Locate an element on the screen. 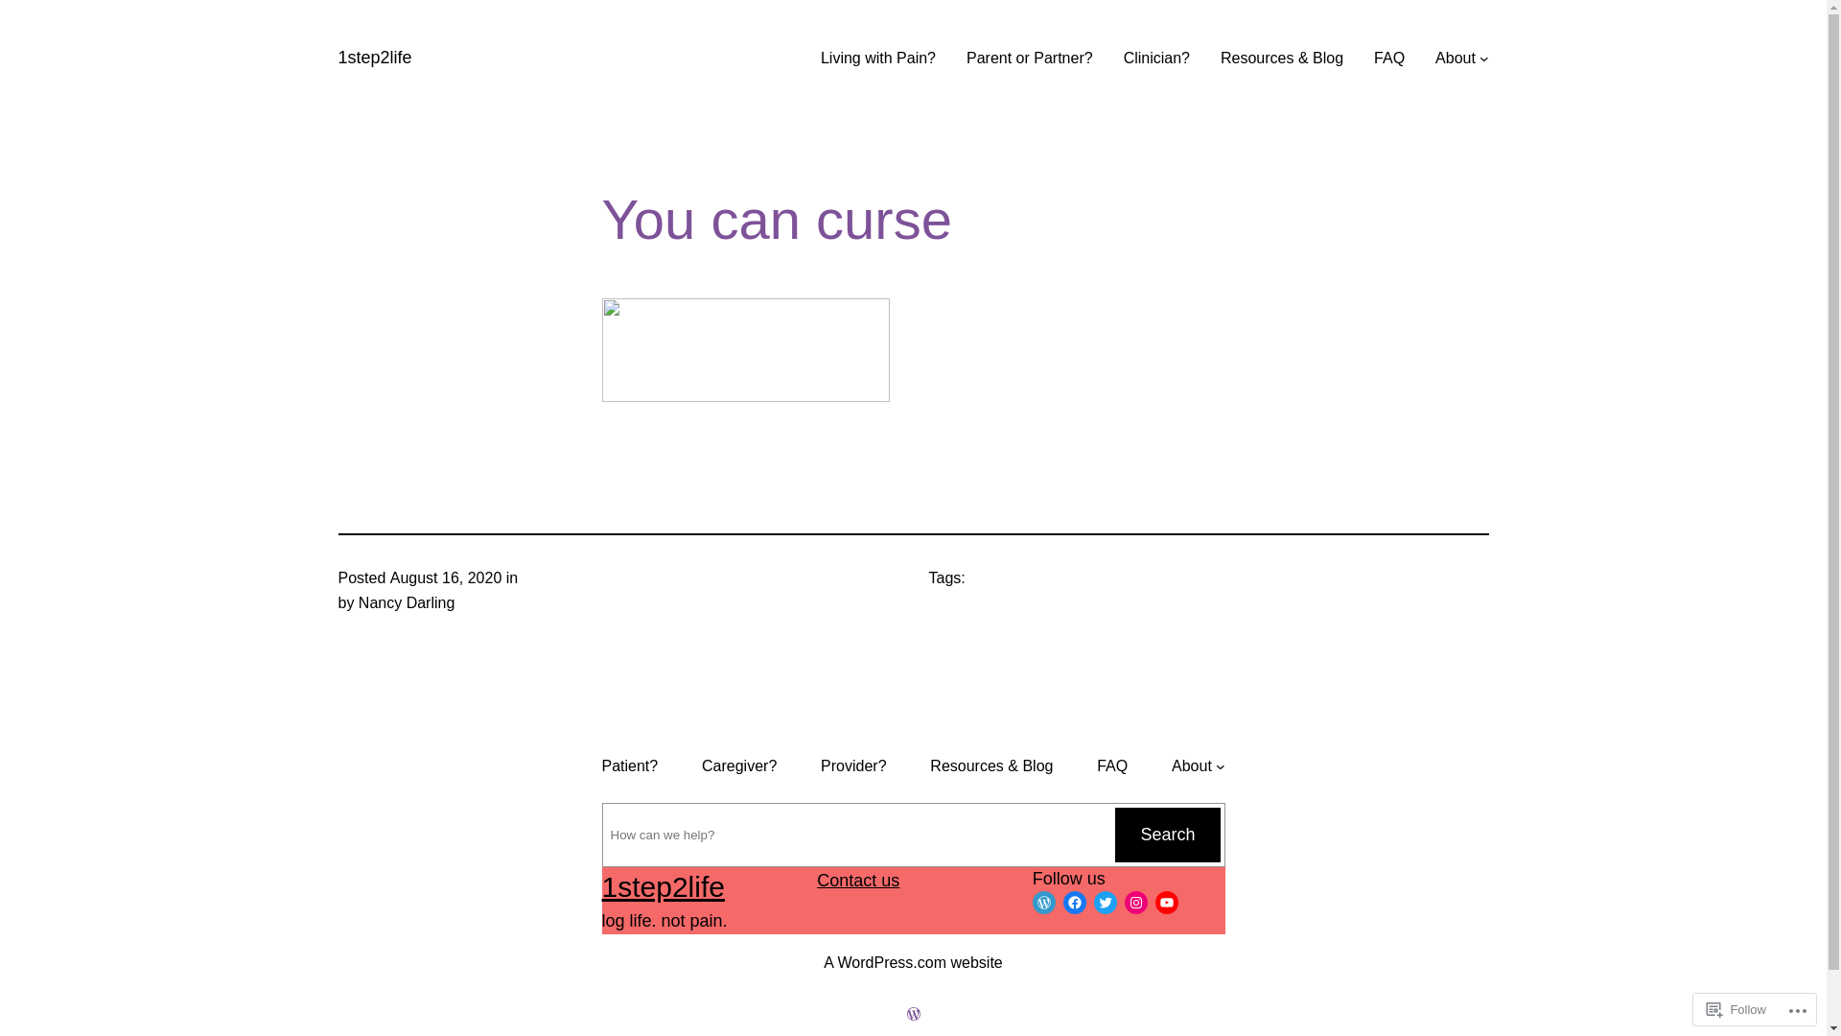 The image size is (1841, 1036). Resources & Blog is located at coordinates (991, 766).